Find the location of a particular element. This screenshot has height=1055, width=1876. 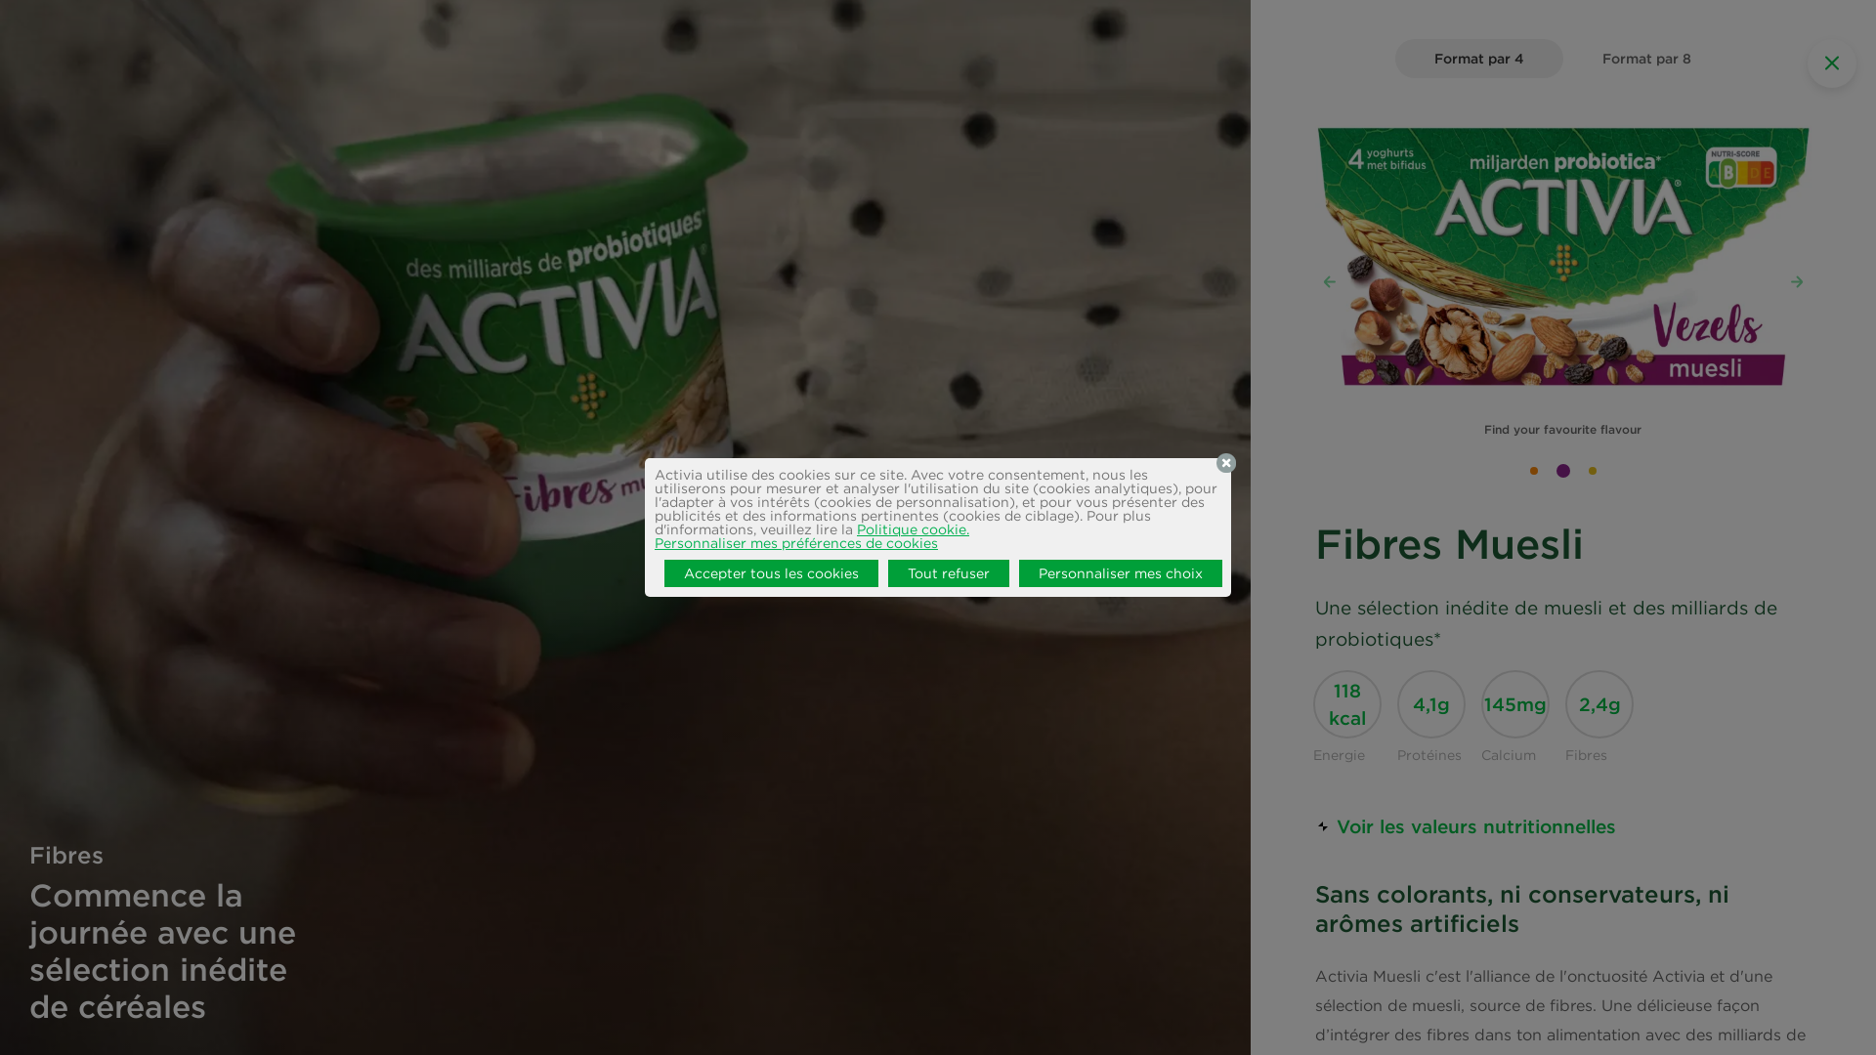

Format par 4 is located at coordinates (1479, 59).